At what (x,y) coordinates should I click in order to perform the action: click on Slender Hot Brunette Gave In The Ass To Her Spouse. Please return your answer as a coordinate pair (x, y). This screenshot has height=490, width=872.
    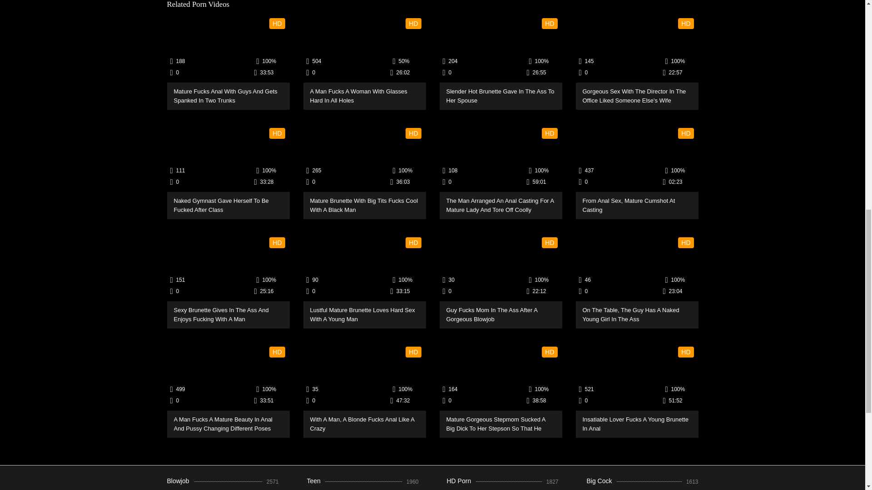
    Looking at the image, I should click on (500, 49).